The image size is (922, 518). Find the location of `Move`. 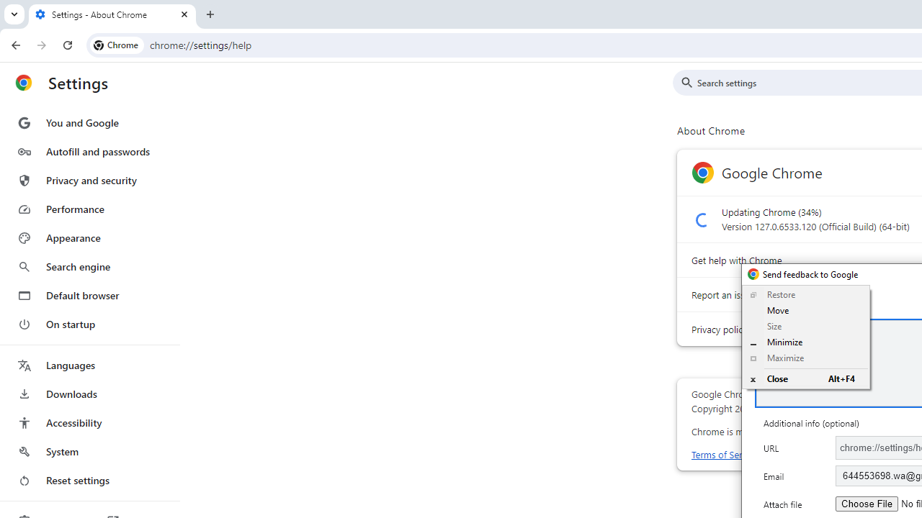

Move is located at coordinates (805, 311).